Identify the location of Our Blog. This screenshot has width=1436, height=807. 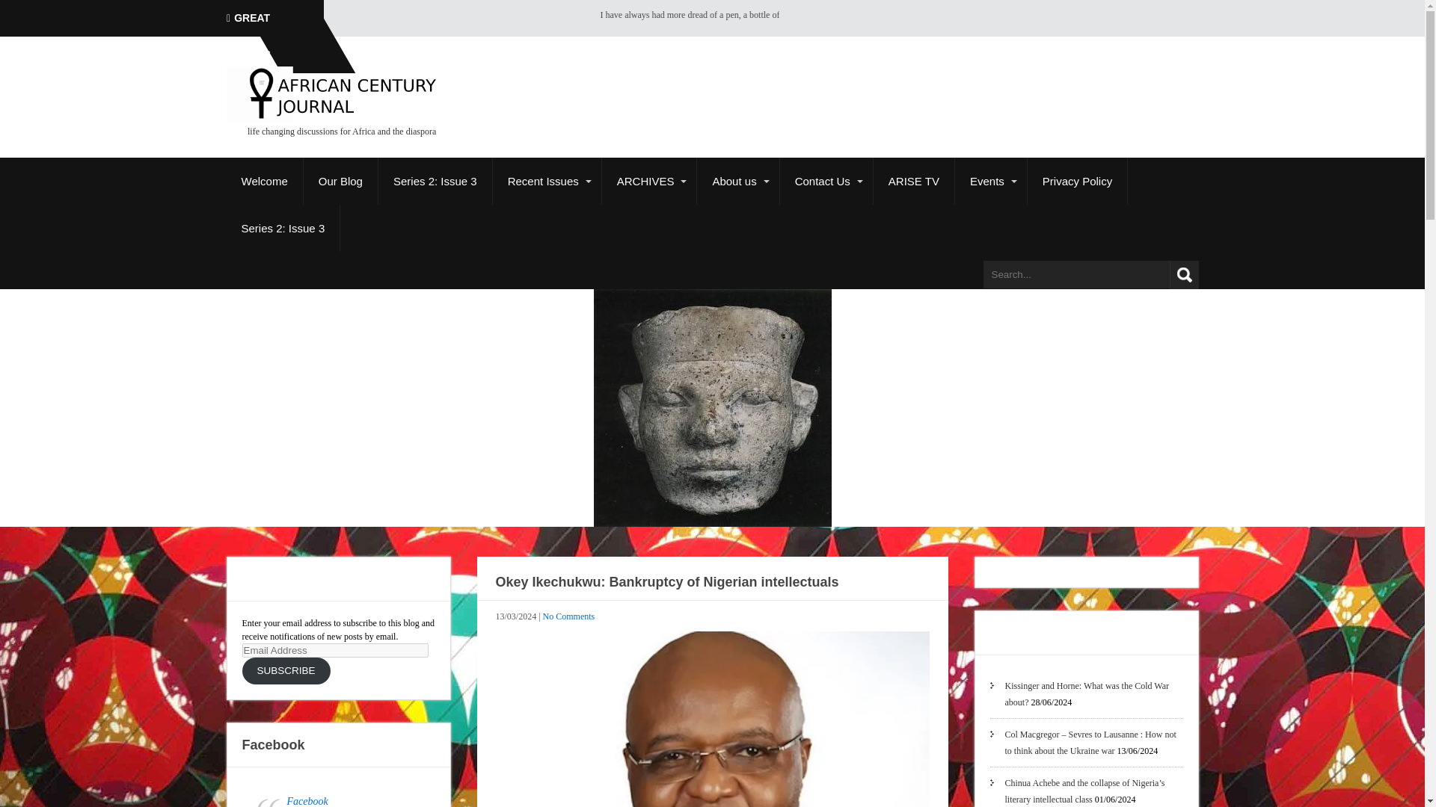
(341, 181).